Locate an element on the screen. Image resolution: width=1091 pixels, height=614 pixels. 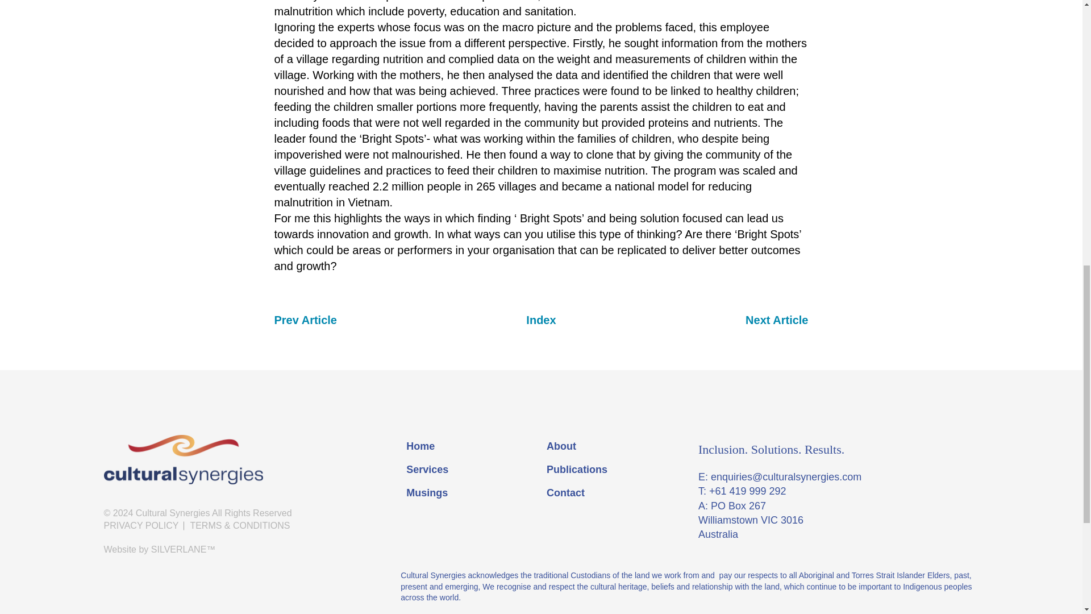
PRIVACY POLICY is located at coordinates (144, 525).